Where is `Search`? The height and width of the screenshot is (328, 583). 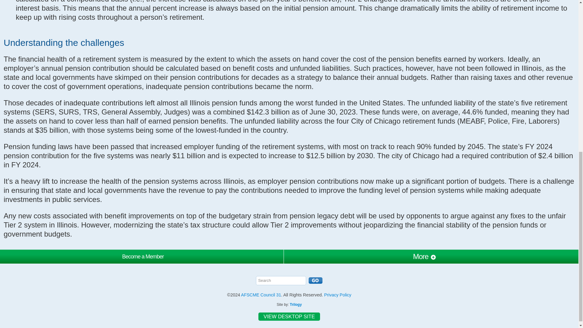 Search is located at coordinates (281, 281).